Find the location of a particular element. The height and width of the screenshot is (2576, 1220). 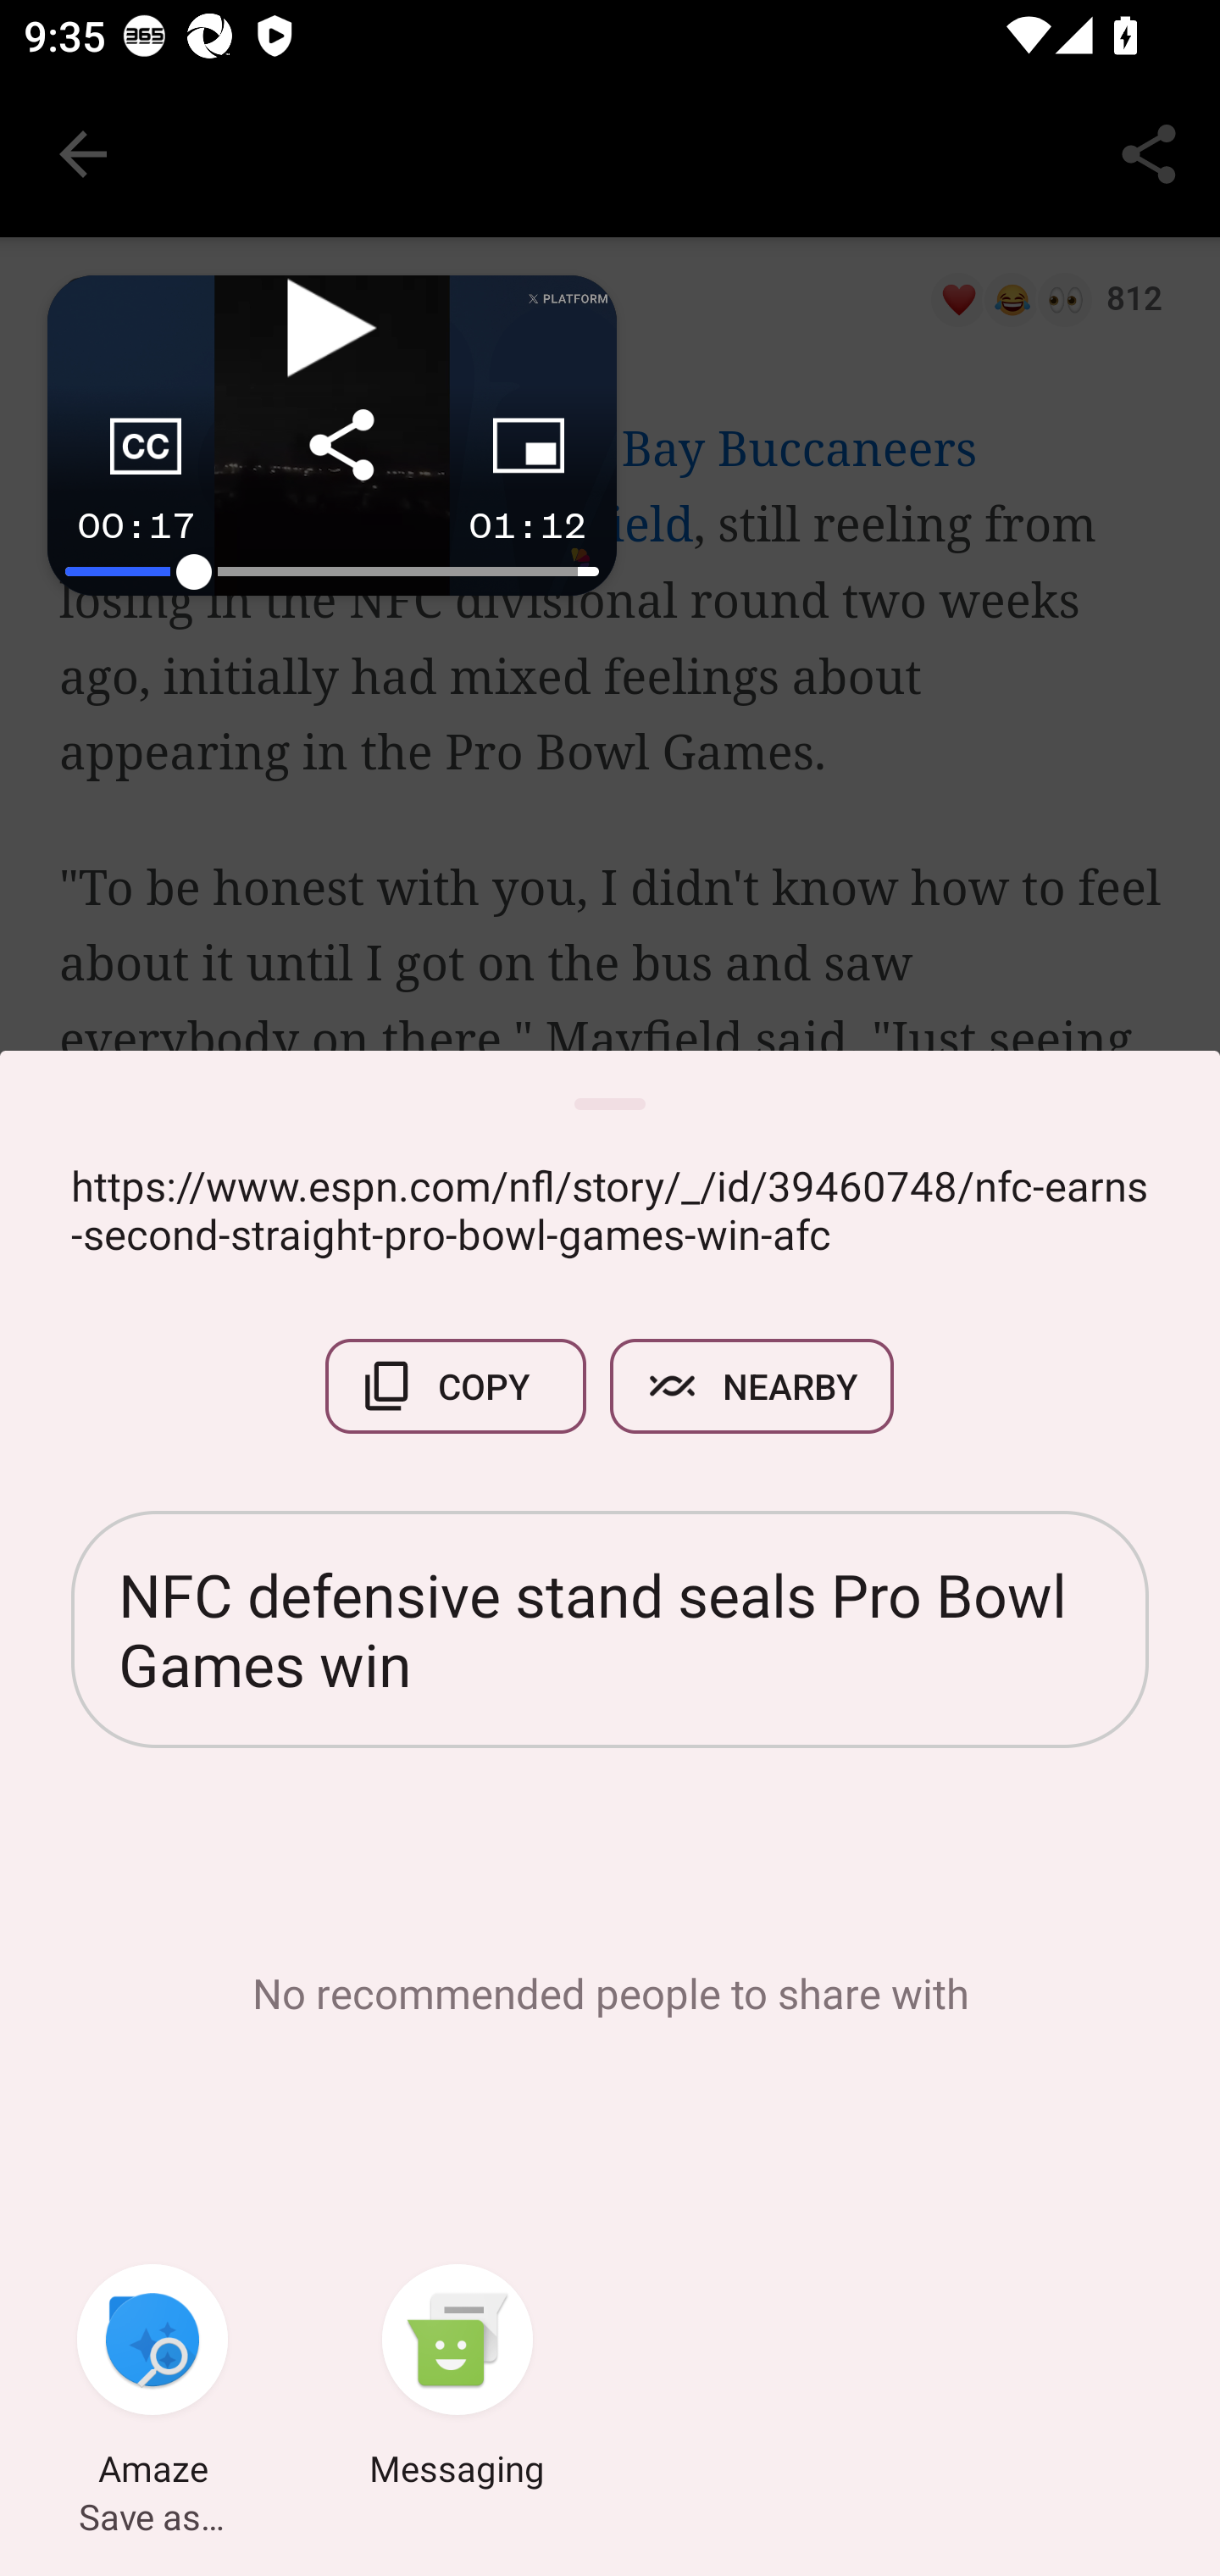

COPY is located at coordinates (456, 1386).